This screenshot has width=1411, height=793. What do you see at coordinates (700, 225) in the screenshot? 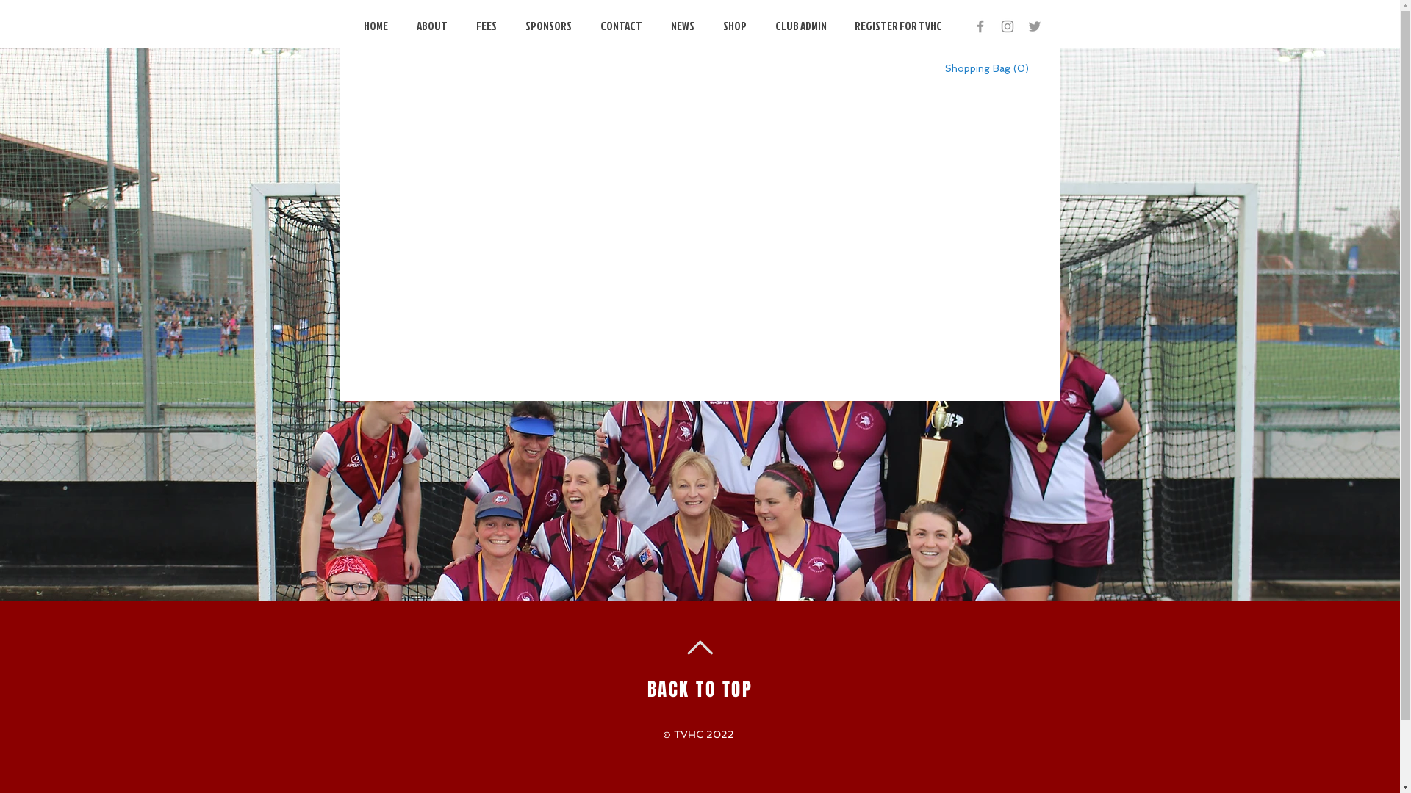
I see `Online Store` at bounding box center [700, 225].